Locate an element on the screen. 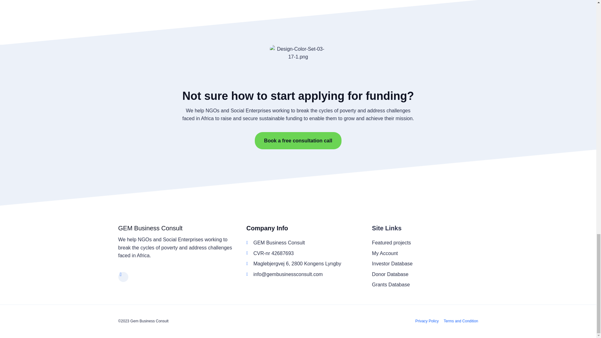 The width and height of the screenshot is (601, 338). Privacy Policy is located at coordinates (427, 321).